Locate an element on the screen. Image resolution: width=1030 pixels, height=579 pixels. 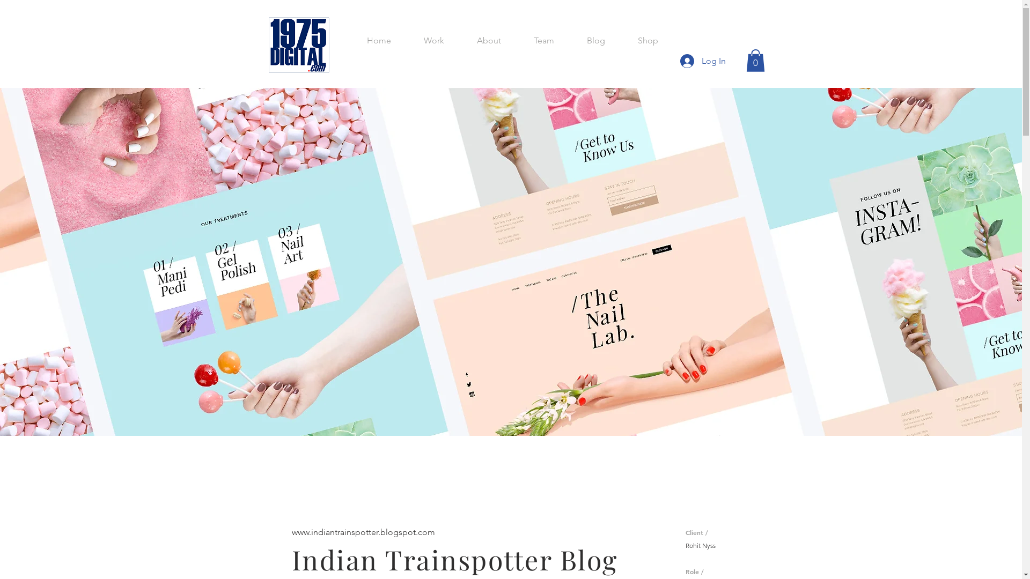
Work is located at coordinates (435, 41).